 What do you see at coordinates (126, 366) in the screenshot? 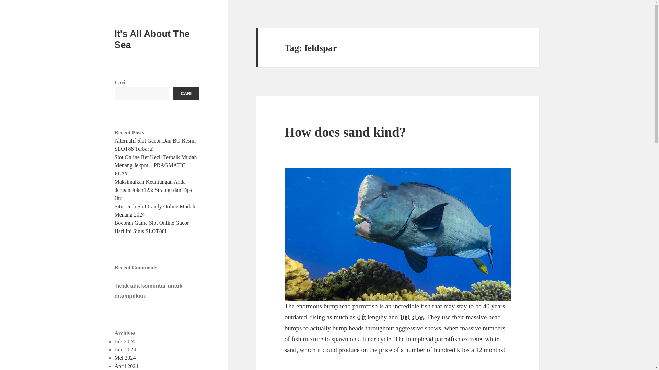
I see `April 2024` at bounding box center [126, 366].